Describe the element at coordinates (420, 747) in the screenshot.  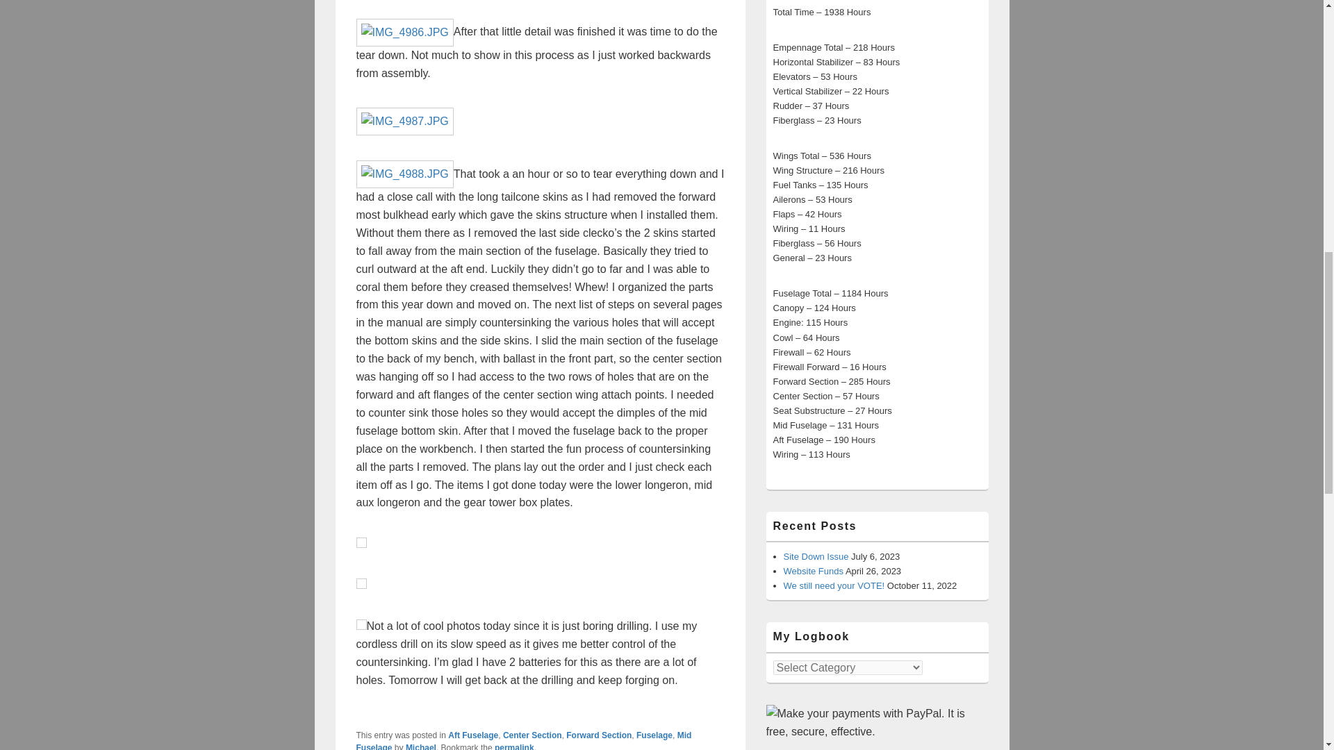
I see `Michael` at that location.